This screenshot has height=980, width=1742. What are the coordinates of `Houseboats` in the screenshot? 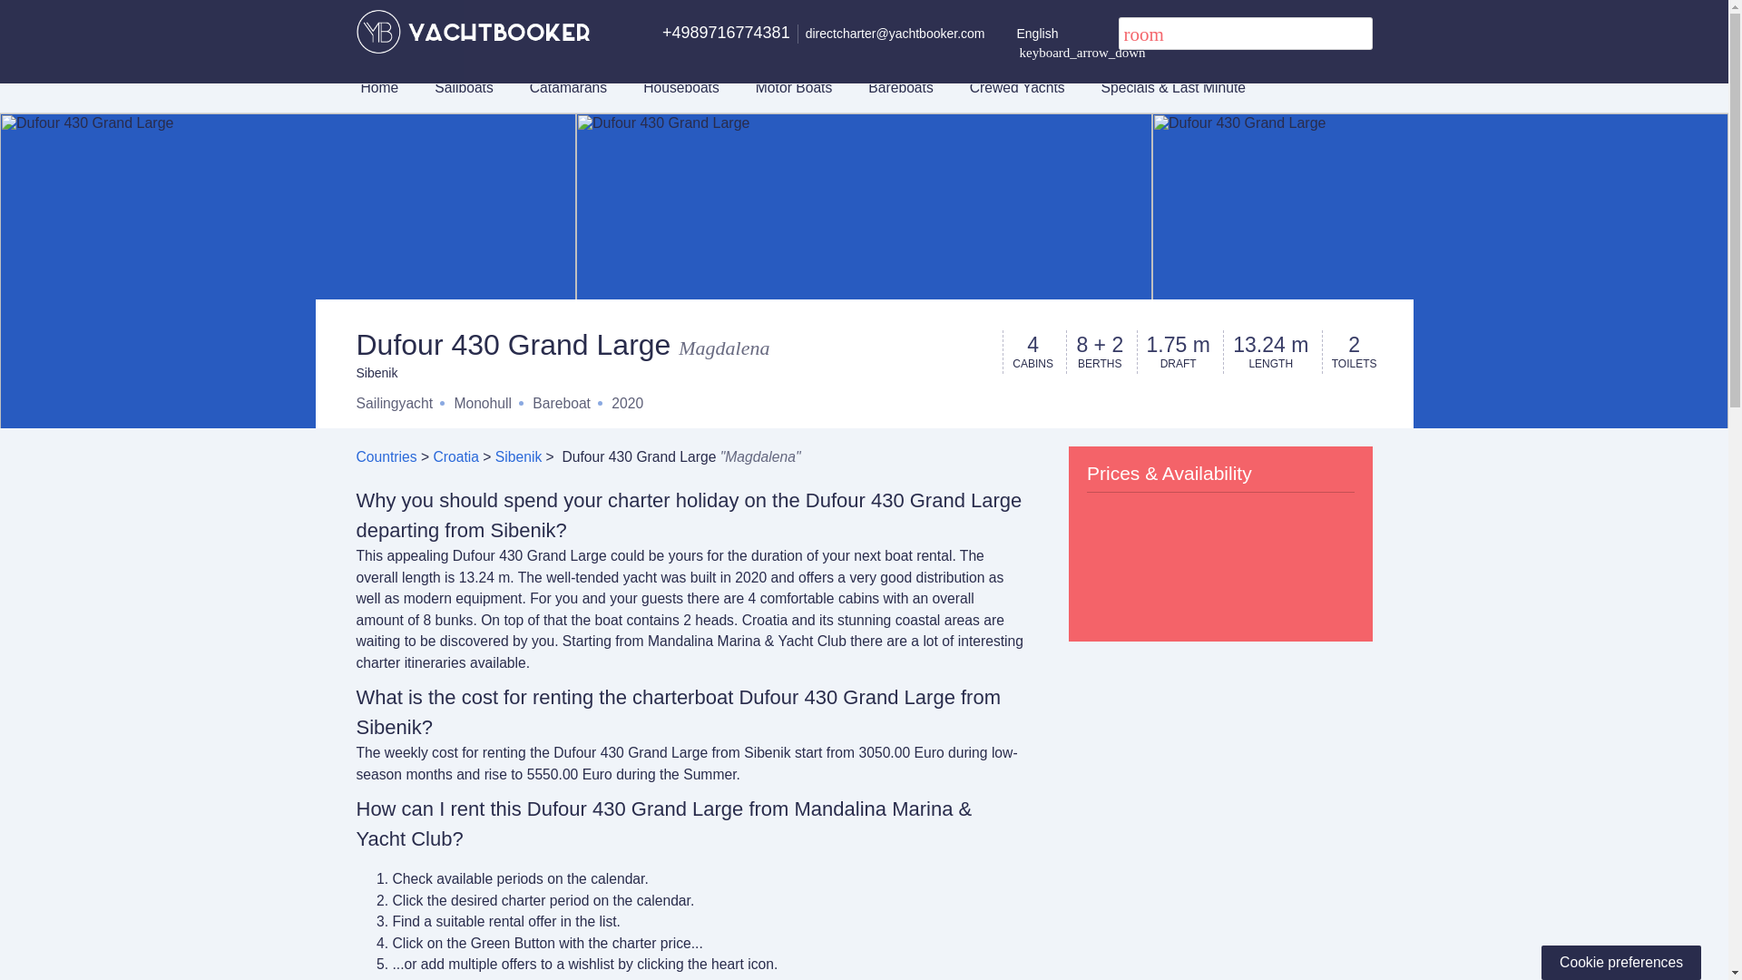 It's located at (680, 87).